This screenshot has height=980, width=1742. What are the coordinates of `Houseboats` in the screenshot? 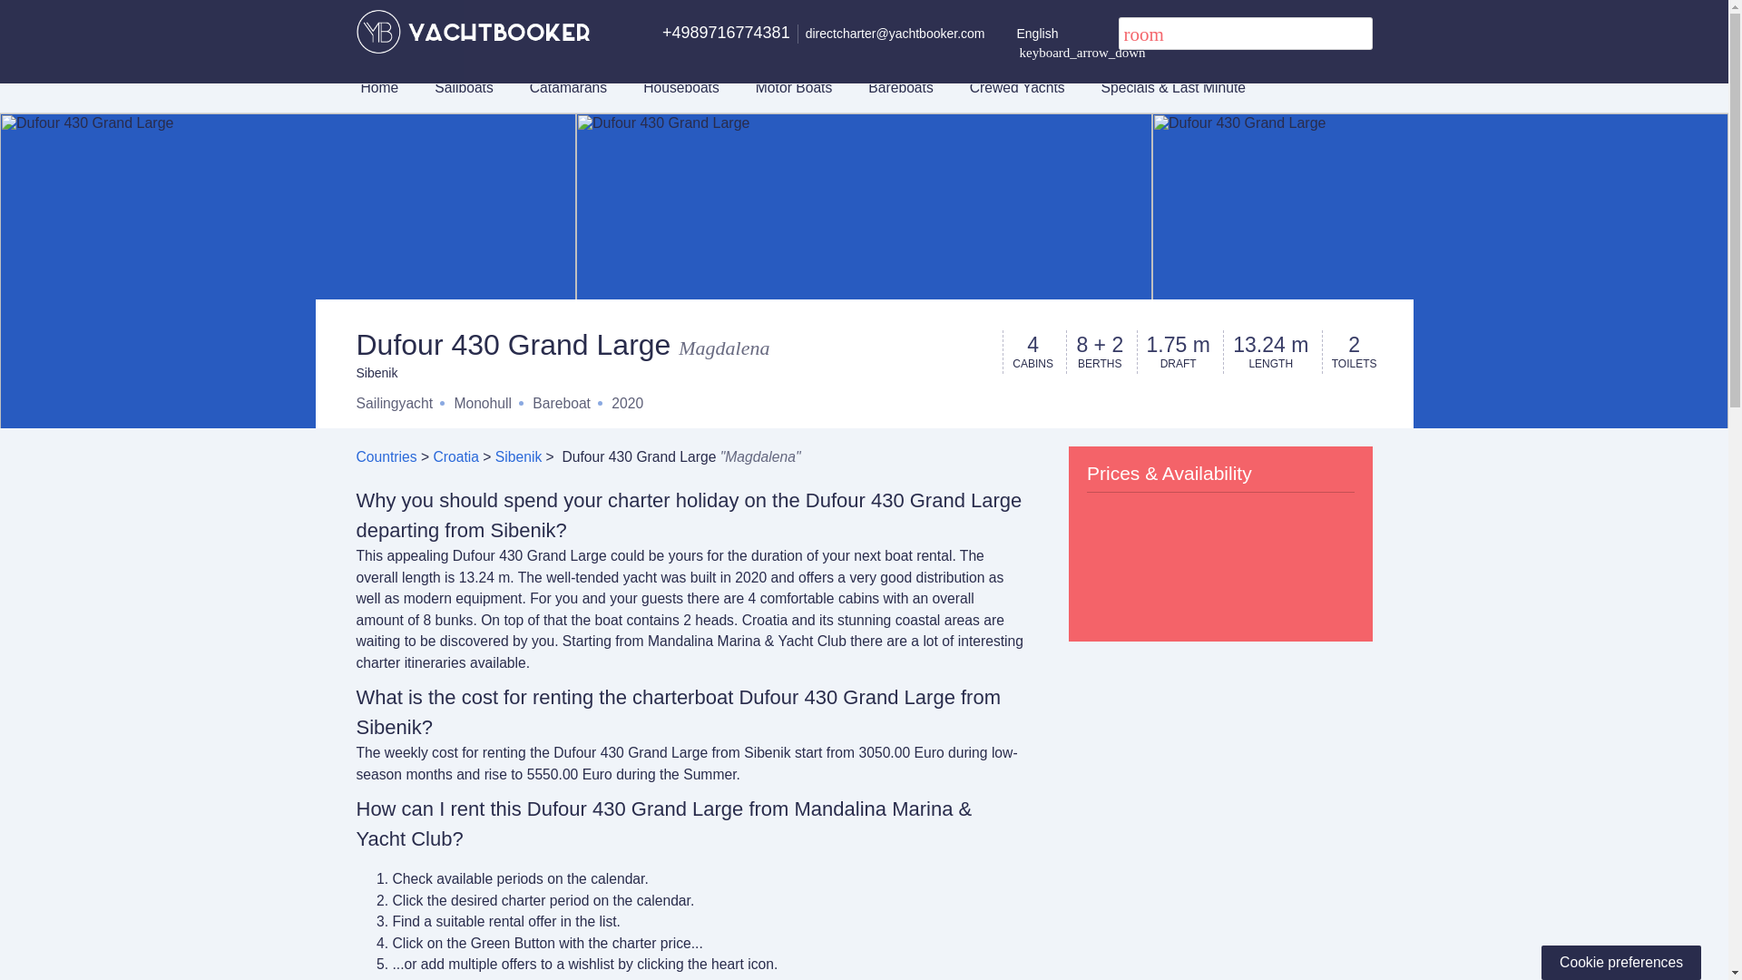 It's located at (680, 87).